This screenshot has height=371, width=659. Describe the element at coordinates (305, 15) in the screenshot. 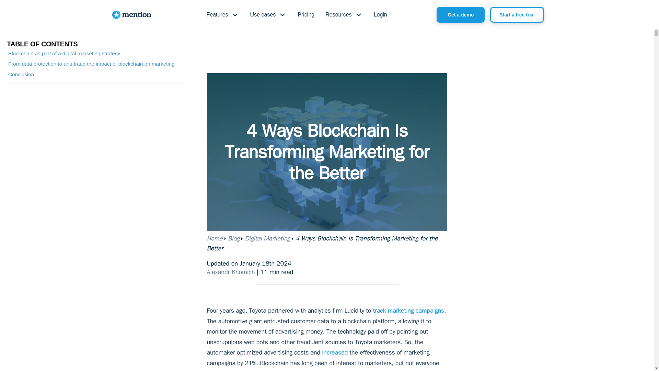

I see `Pricing` at that location.